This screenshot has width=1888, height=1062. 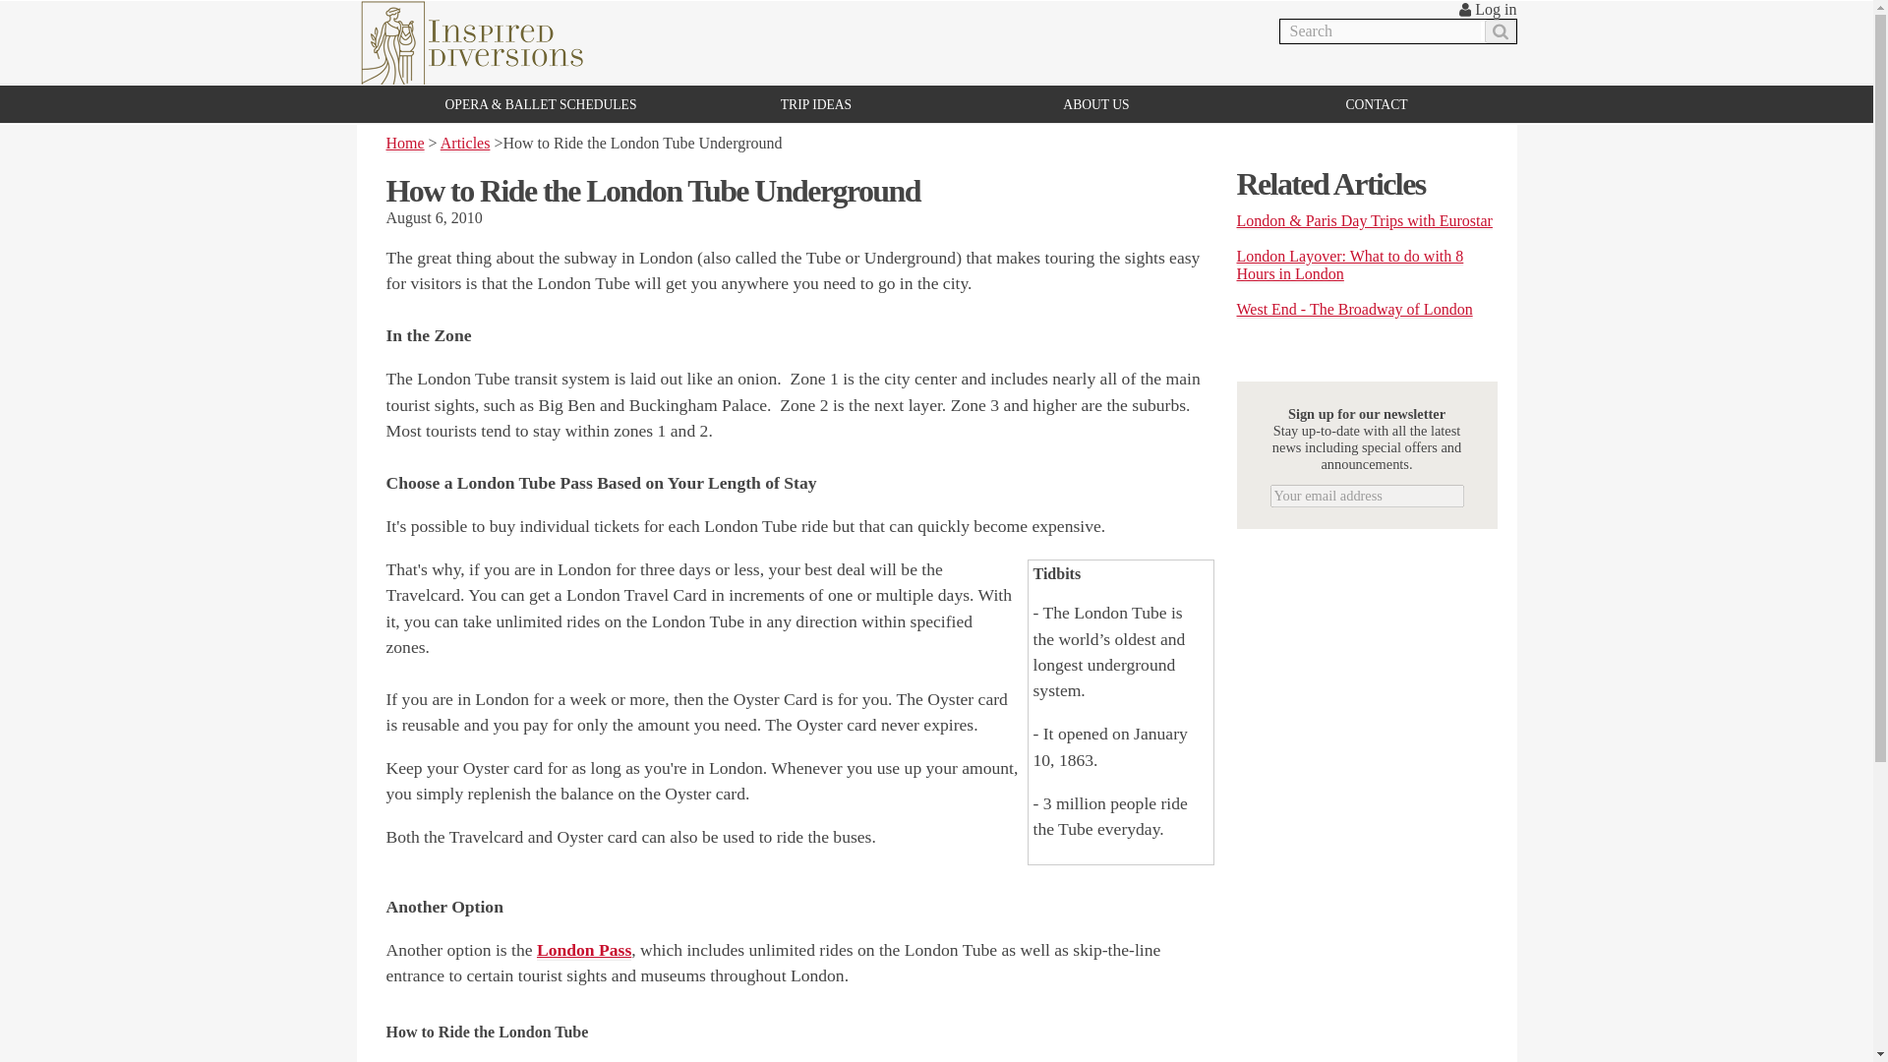 What do you see at coordinates (1095, 104) in the screenshot?
I see `ABOUT US` at bounding box center [1095, 104].